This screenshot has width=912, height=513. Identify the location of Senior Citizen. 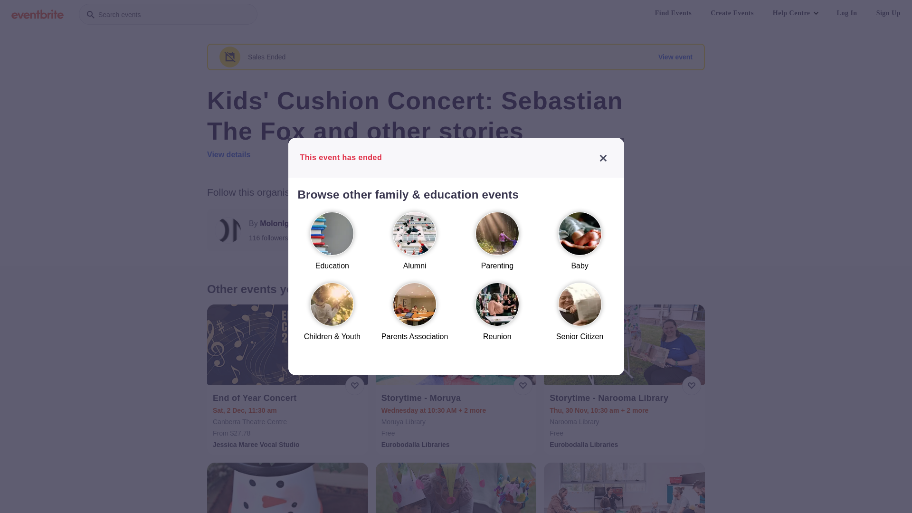
(580, 316).